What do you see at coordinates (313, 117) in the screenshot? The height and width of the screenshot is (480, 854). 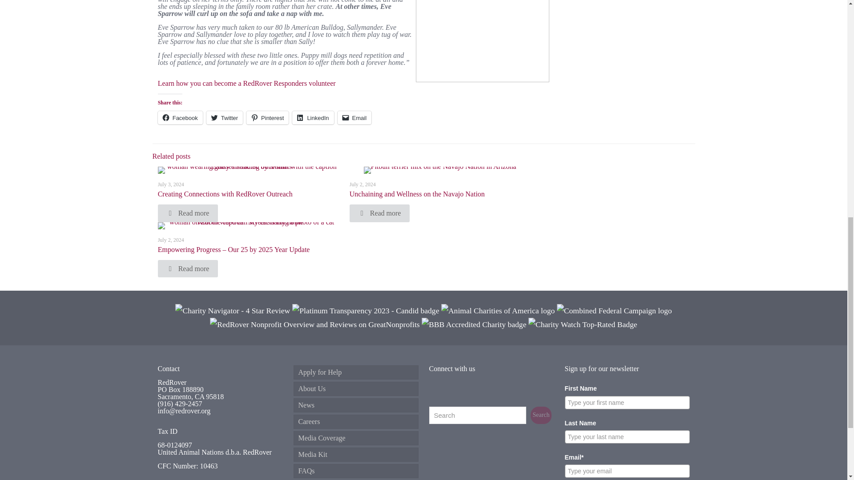 I see `Click to share on LinkedIn` at bounding box center [313, 117].